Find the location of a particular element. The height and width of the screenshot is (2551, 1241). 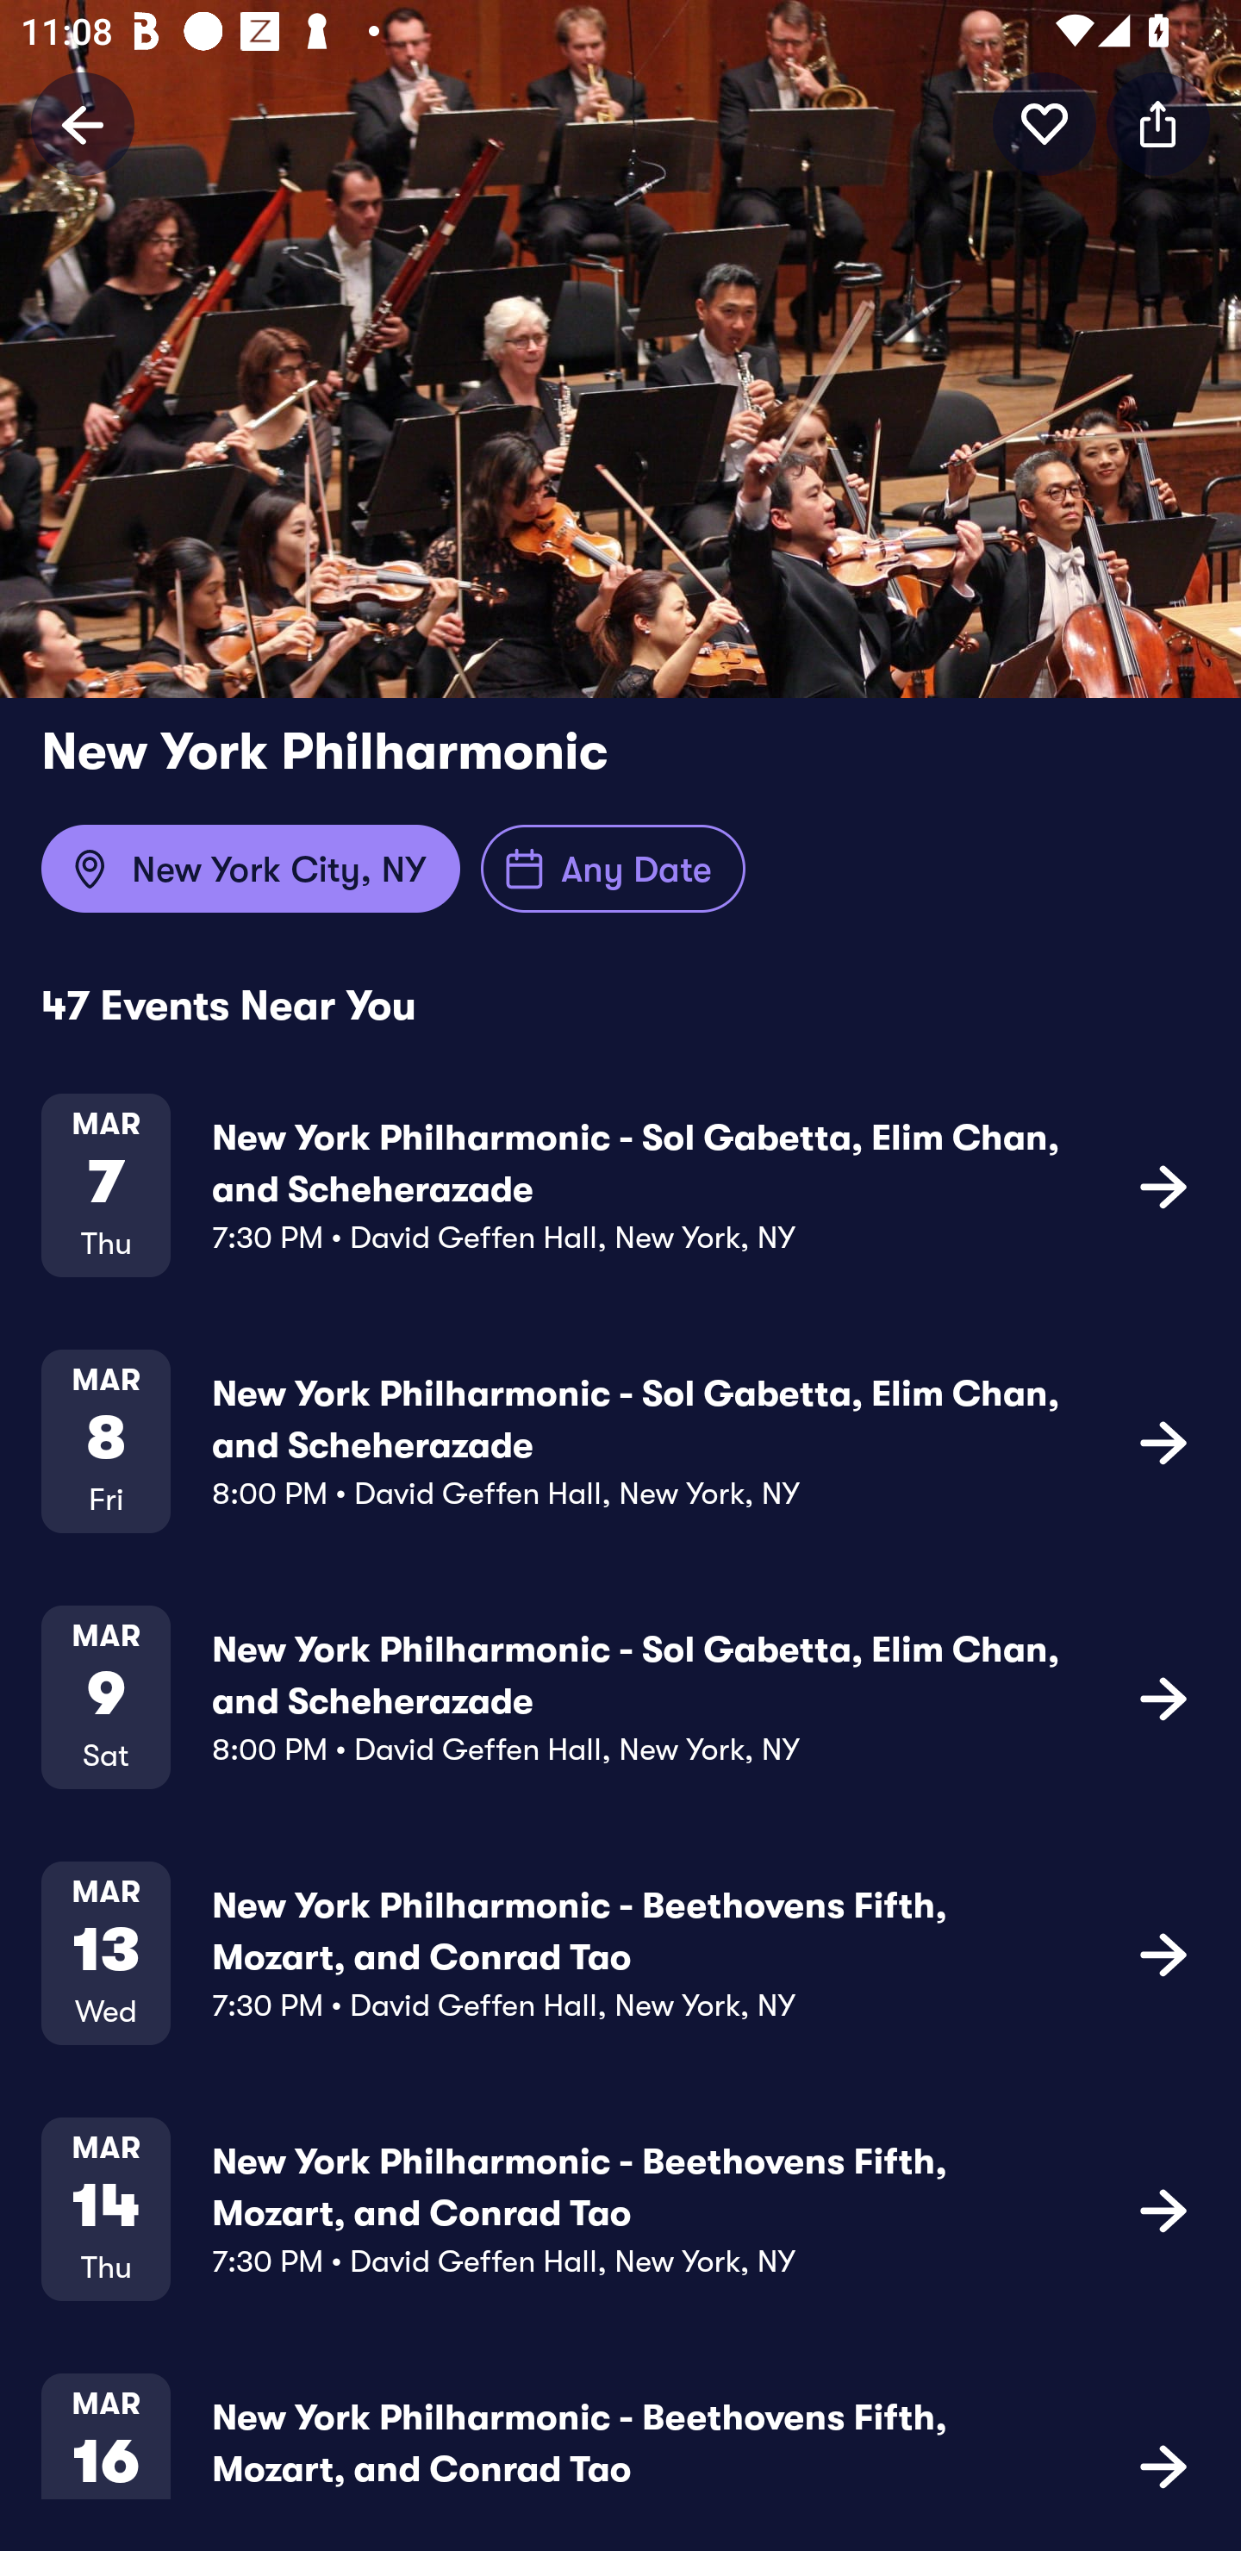

New York City, NY is located at coordinates (250, 869).